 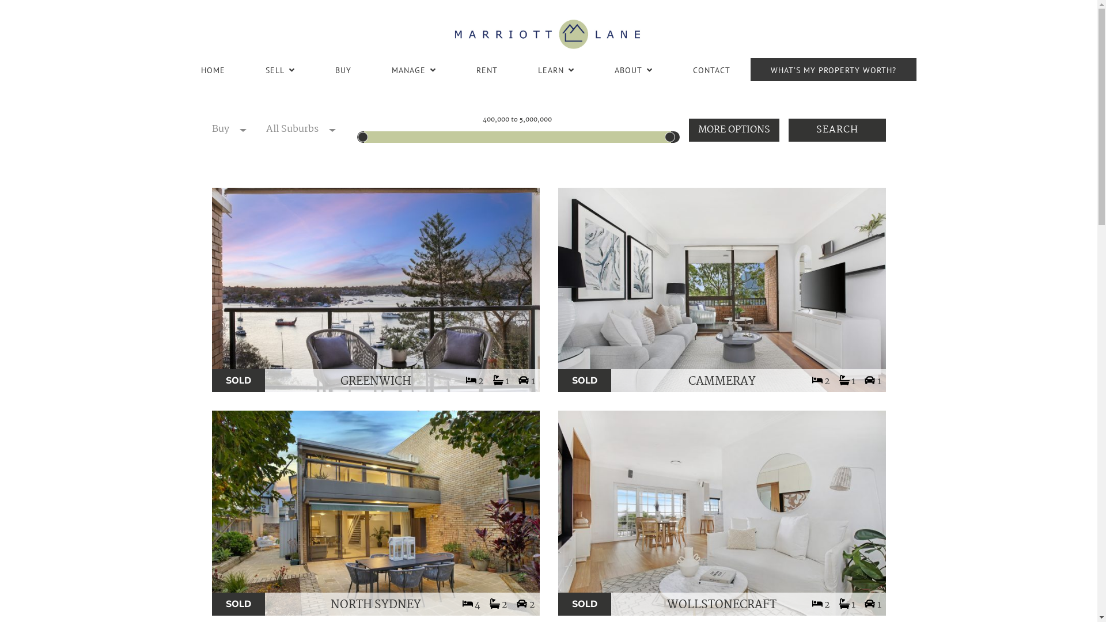 What do you see at coordinates (414, 70) in the screenshot?
I see `MANAGE` at bounding box center [414, 70].